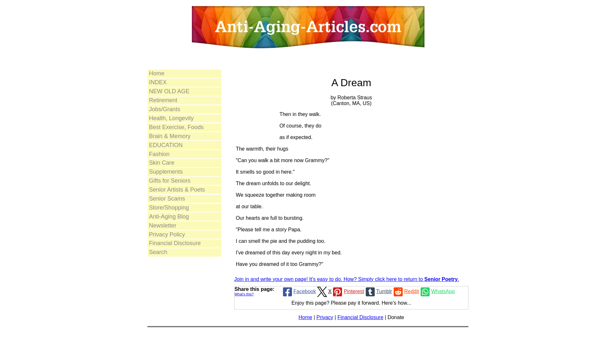 The width and height of the screenshot is (616, 346). I want to click on Gifts for Seniors, so click(184, 181).